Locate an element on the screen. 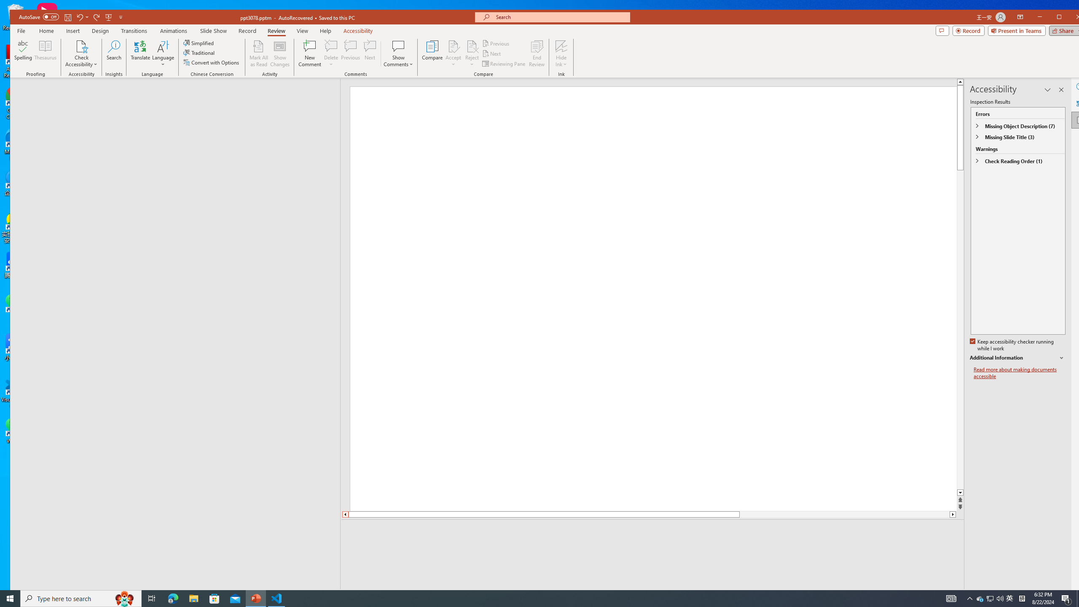  Delete is located at coordinates (331, 46).